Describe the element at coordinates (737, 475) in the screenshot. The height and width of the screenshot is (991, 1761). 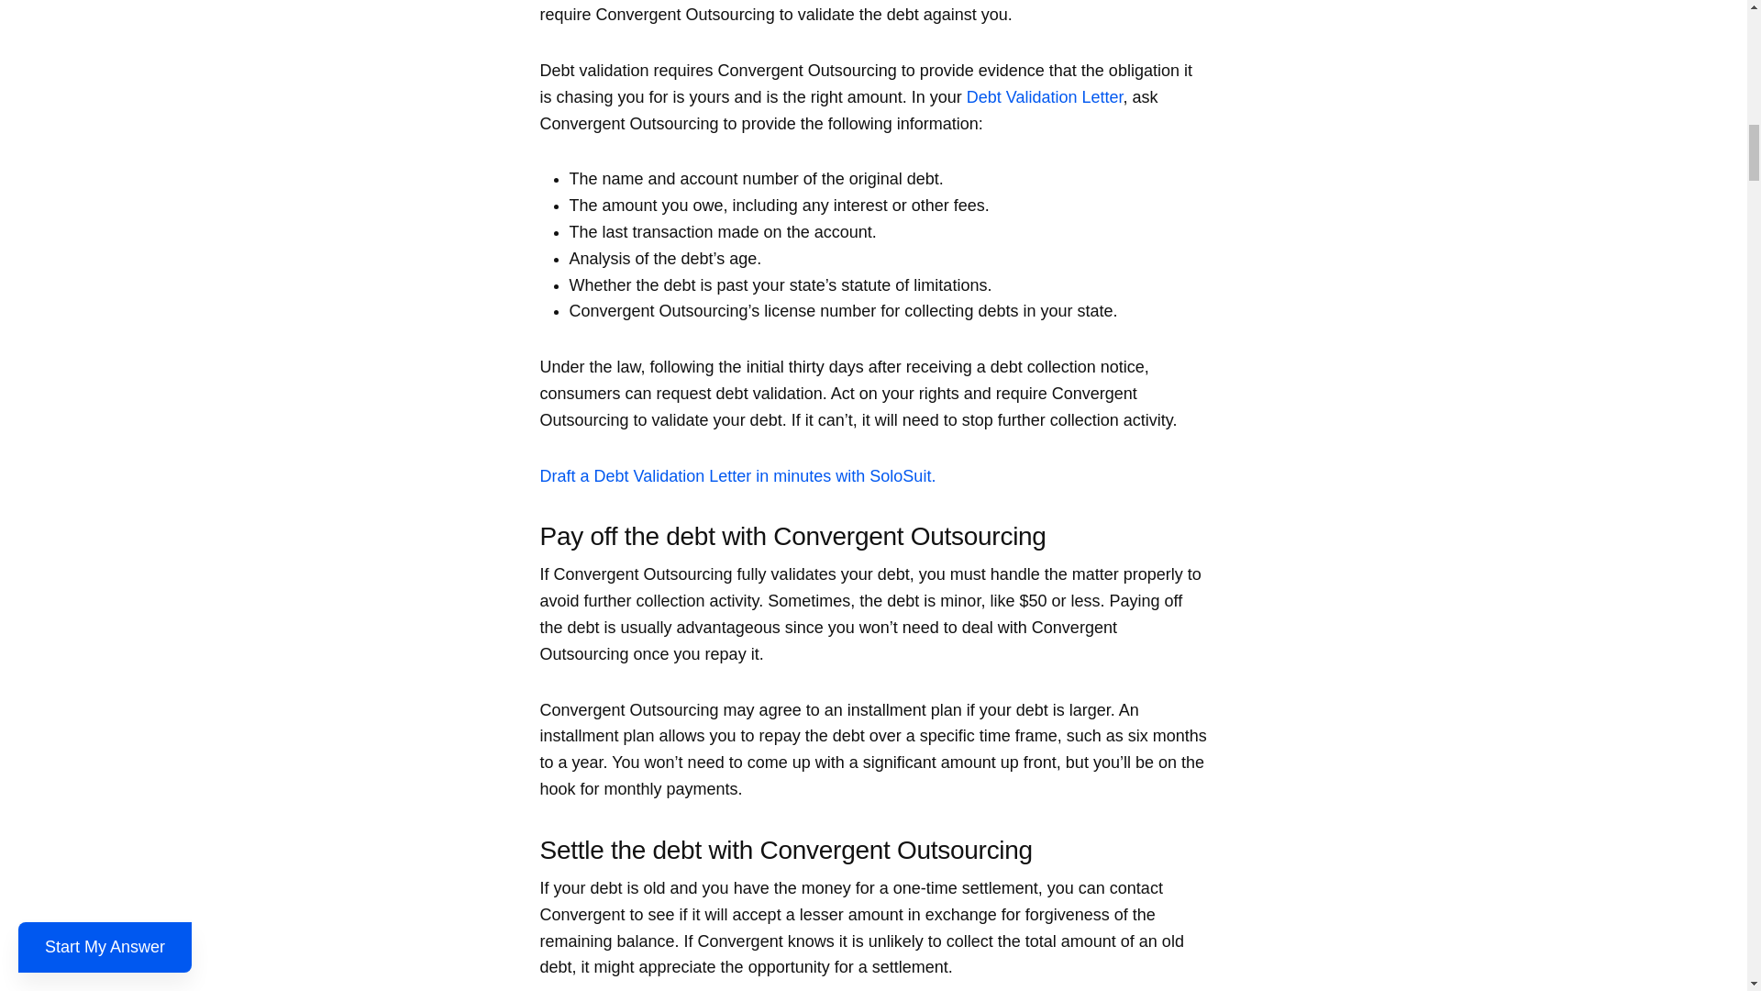
I see `Draft a Debt Validation Letter in minutes with SoloSuit.` at that location.